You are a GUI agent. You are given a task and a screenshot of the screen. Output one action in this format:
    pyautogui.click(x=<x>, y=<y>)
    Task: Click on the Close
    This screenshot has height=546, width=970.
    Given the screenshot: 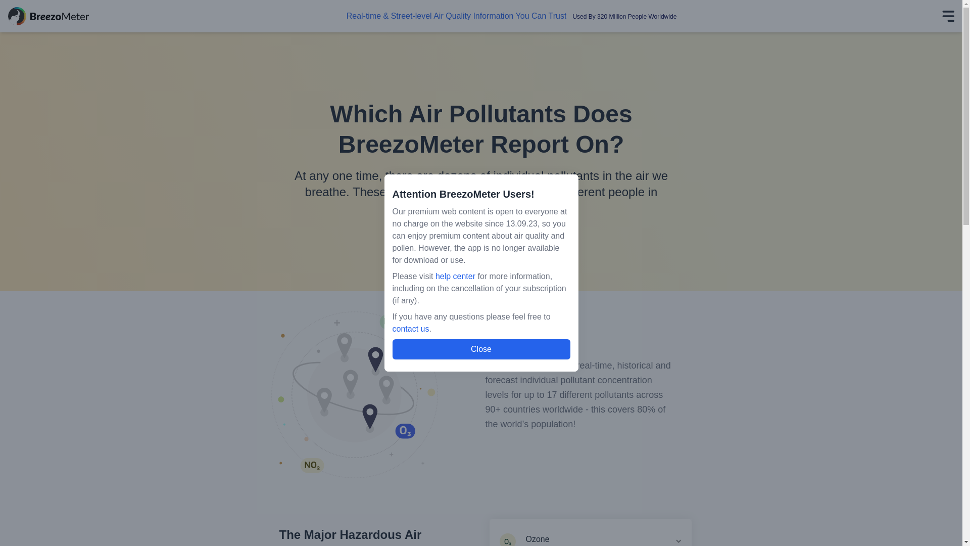 What is the action you would take?
    pyautogui.click(x=481, y=349)
    